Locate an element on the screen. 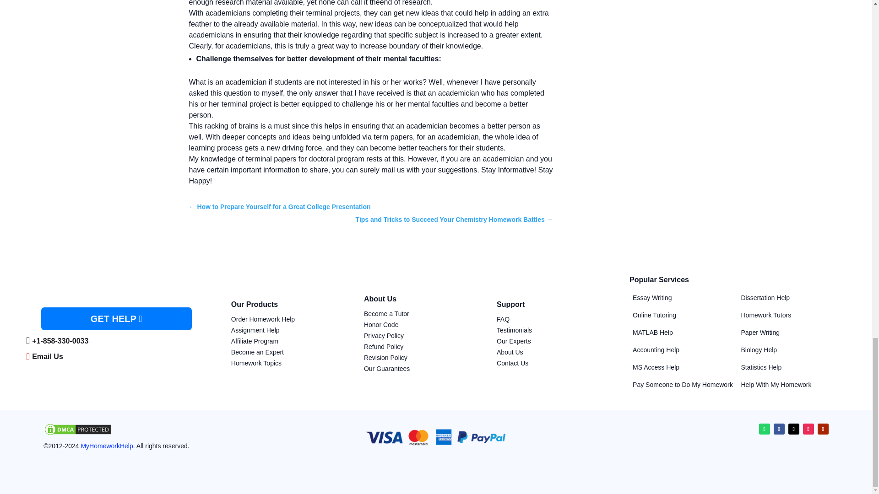  Follow on Youtube is located at coordinates (823, 429).